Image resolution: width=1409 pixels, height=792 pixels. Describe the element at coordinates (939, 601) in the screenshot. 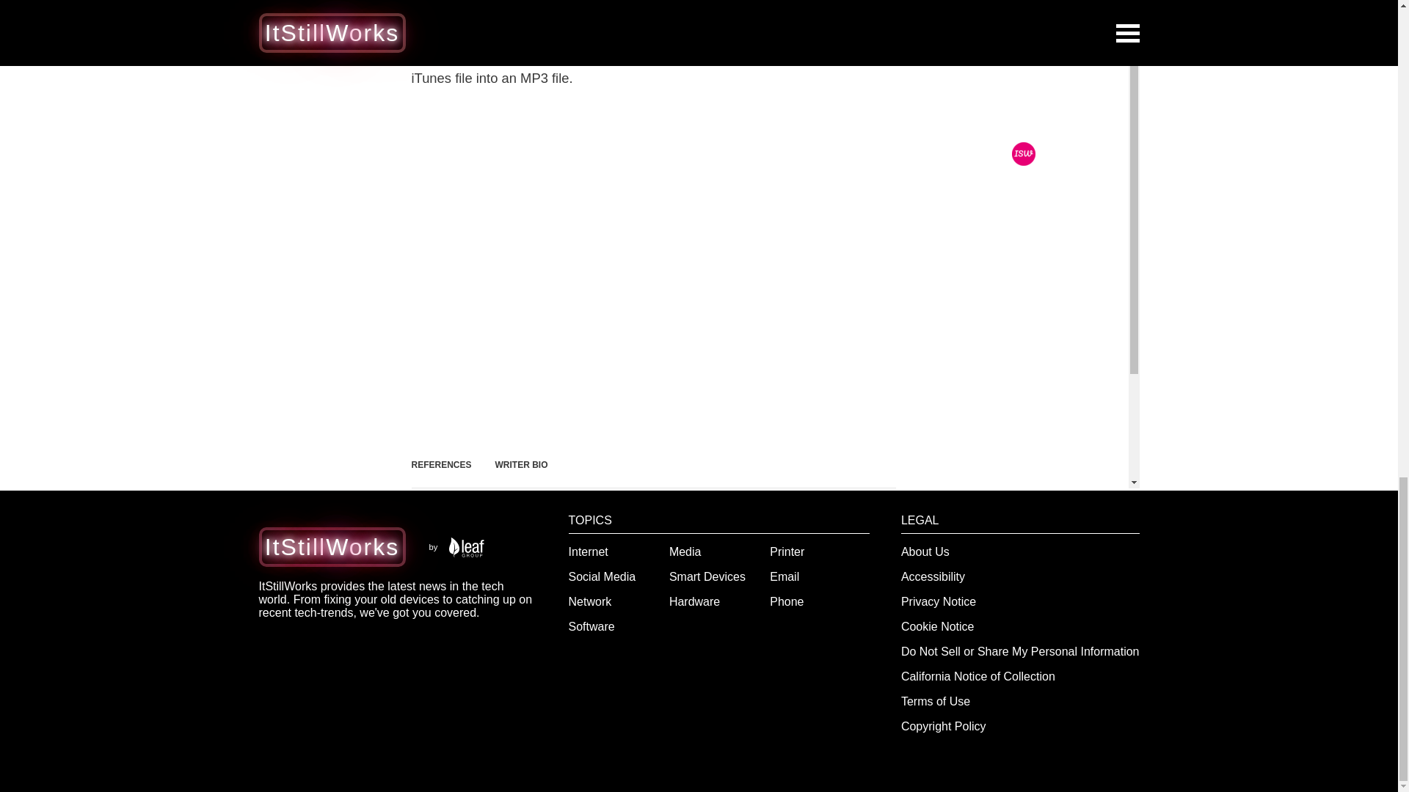

I see `Privacy Notice` at that location.